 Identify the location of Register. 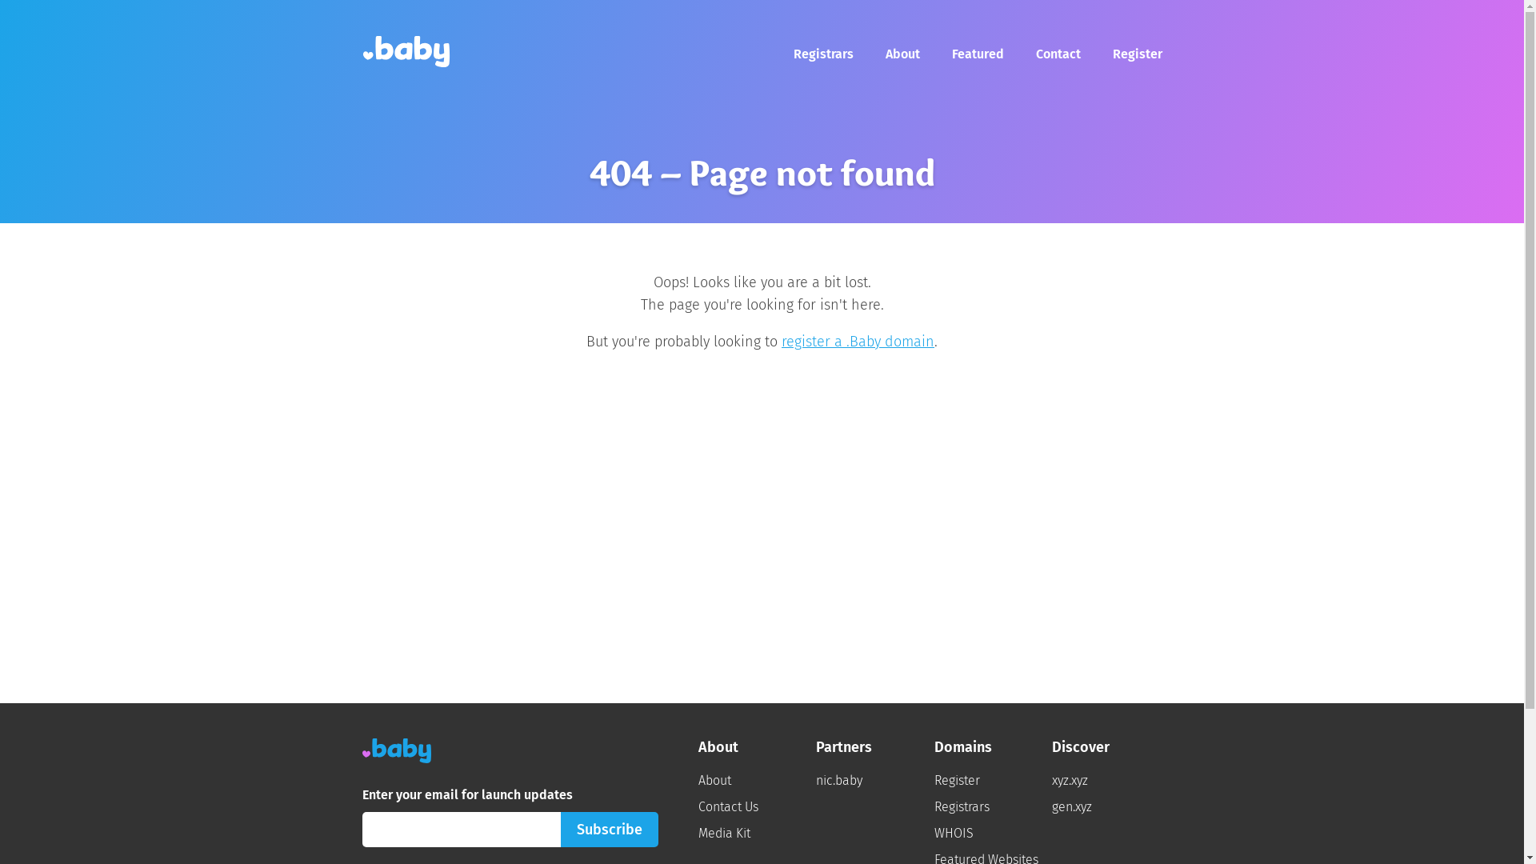
(957, 781).